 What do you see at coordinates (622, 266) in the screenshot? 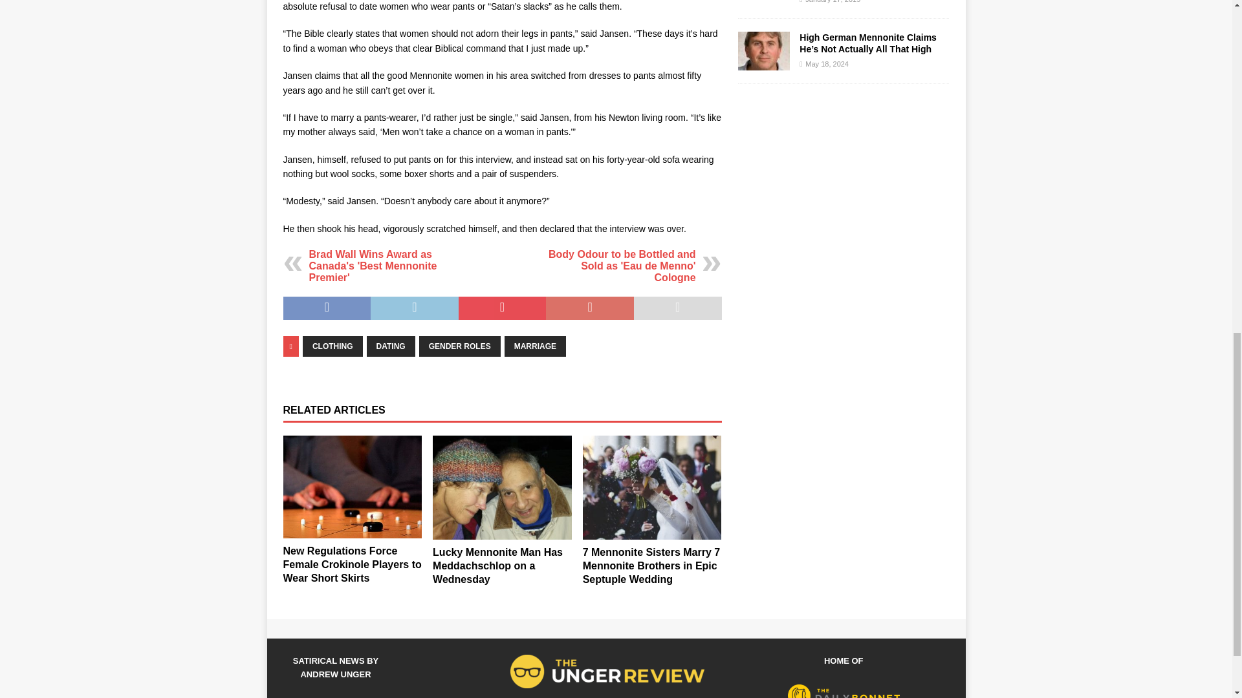
I see `Body Odour to be Bottled and Sold as 'Eau de Menno' Cologne` at bounding box center [622, 266].